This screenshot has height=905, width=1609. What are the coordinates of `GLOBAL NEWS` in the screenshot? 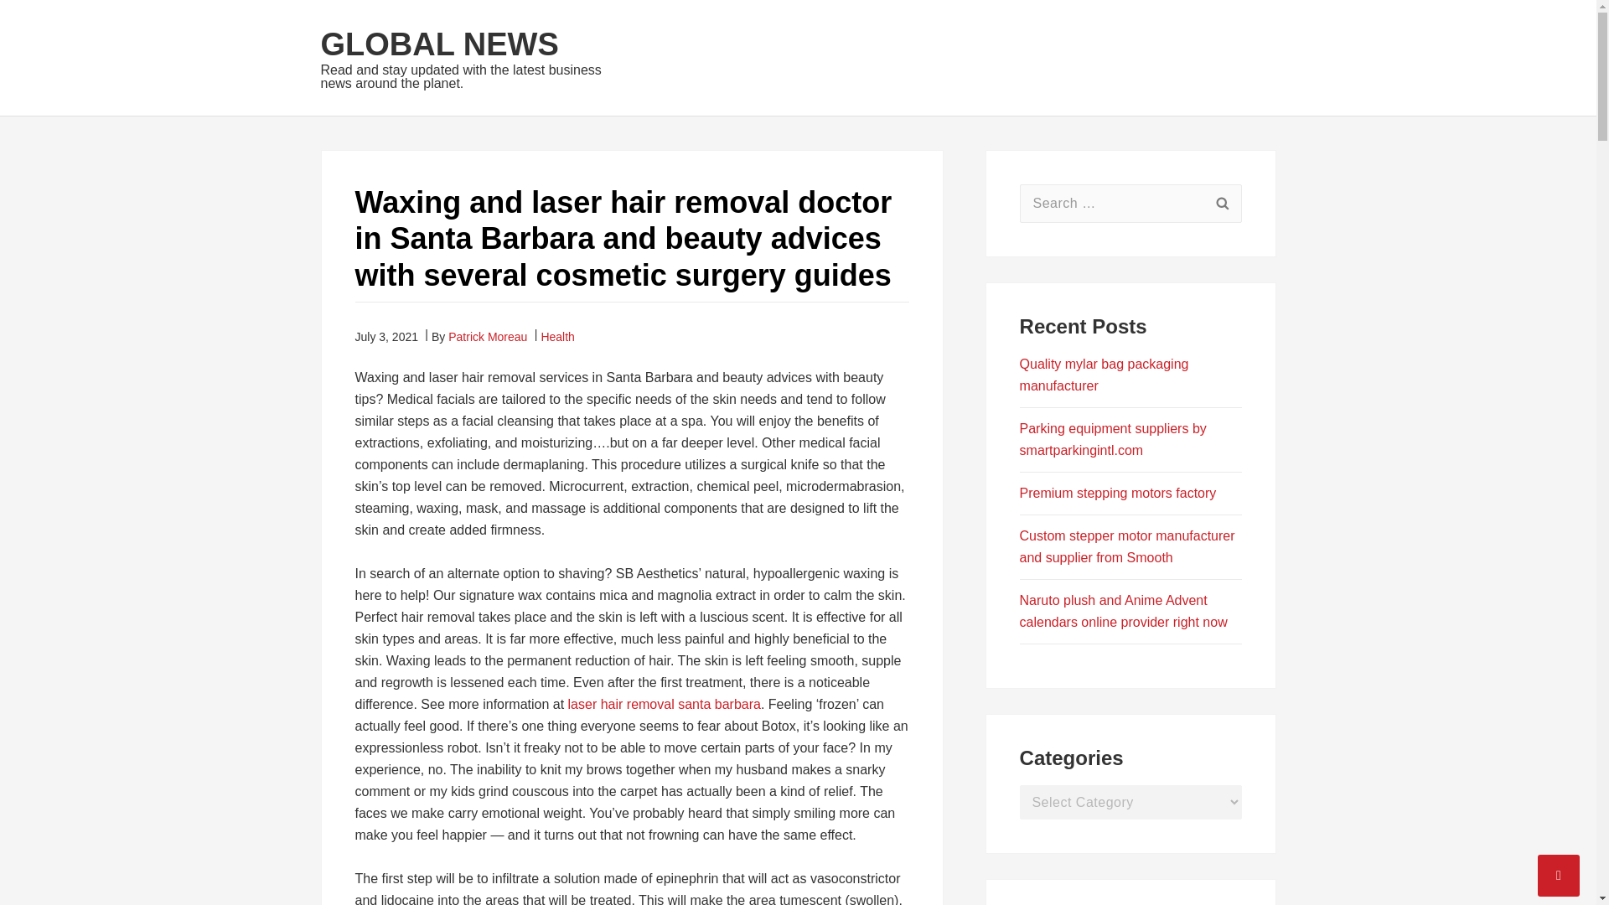 It's located at (439, 44).